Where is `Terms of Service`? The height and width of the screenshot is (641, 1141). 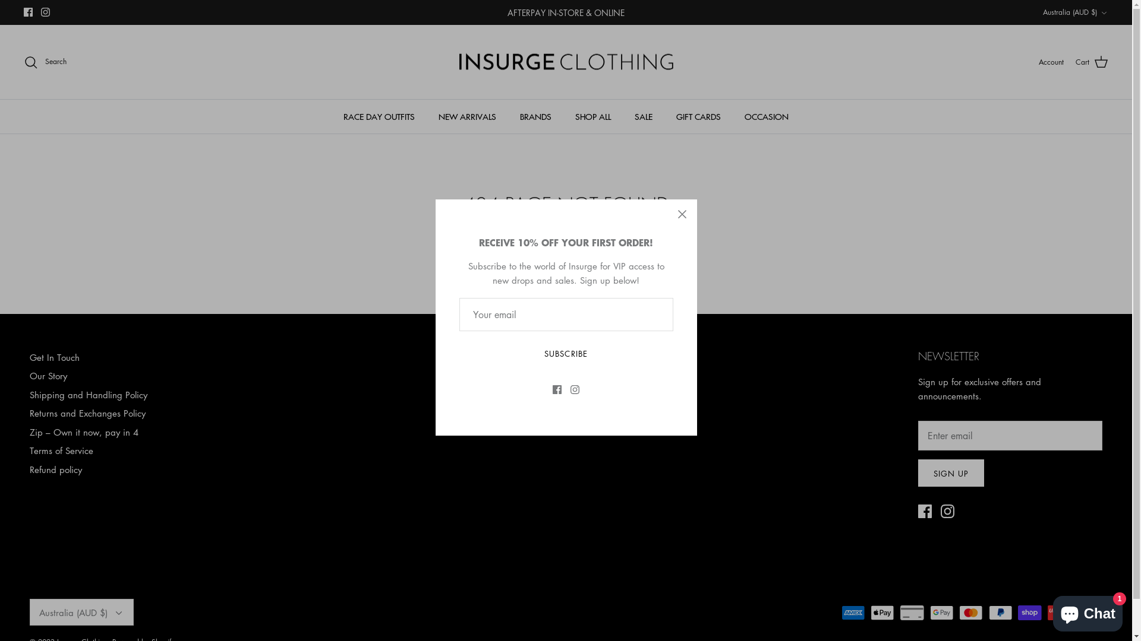
Terms of Service is located at coordinates (62, 450).